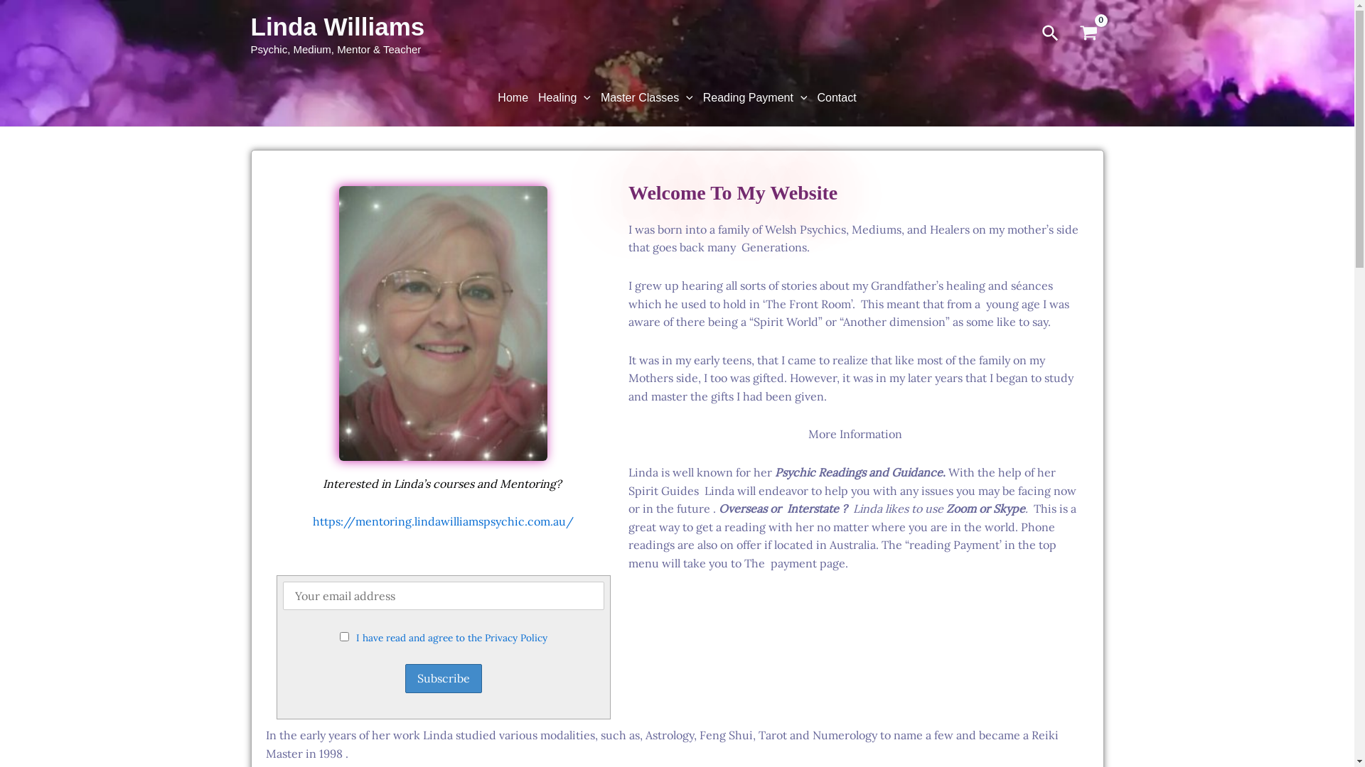  Describe the element at coordinates (562, 521) in the screenshot. I see `.au/` at that location.